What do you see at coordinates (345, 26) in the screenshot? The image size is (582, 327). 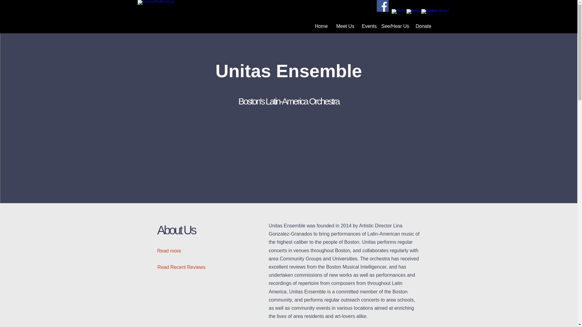 I see `Meet Us` at bounding box center [345, 26].